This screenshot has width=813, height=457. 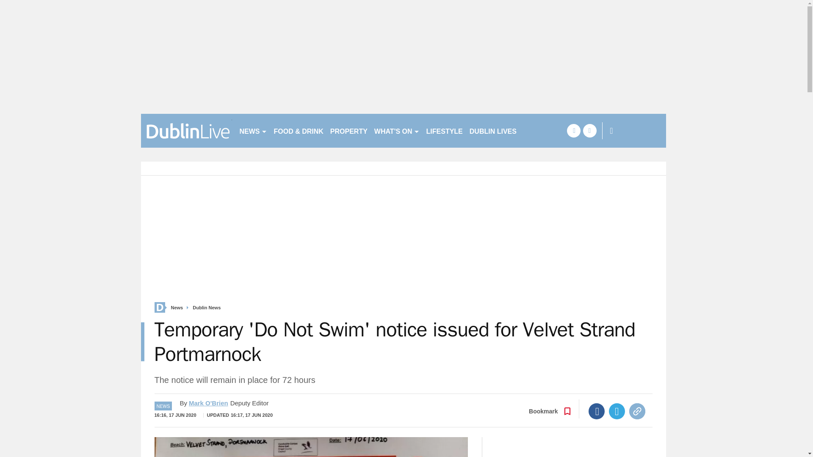 What do you see at coordinates (444, 130) in the screenshot?
I see `LIFESTYLE` at bounding box center [444, 130].